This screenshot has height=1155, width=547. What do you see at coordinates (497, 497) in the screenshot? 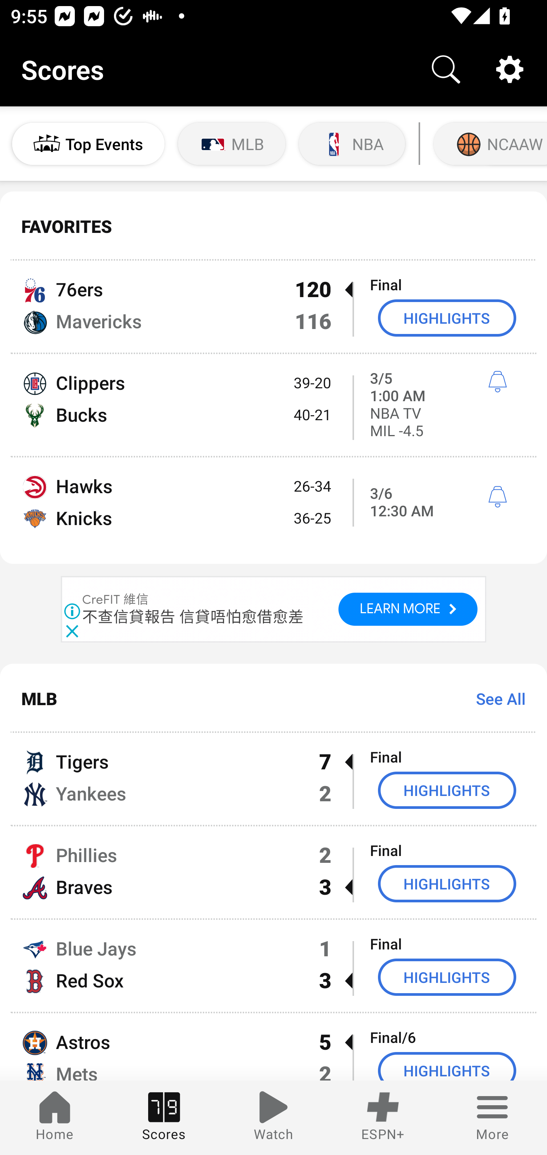
I see `í` at bounding box center [497, 497].